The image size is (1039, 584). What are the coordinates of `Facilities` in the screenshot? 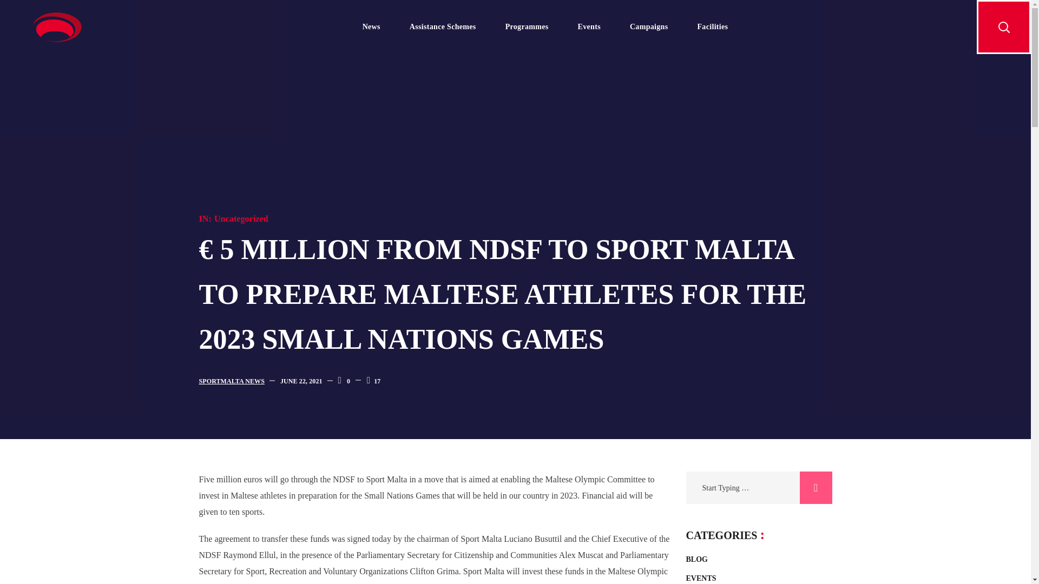 It's located at (712, 27).